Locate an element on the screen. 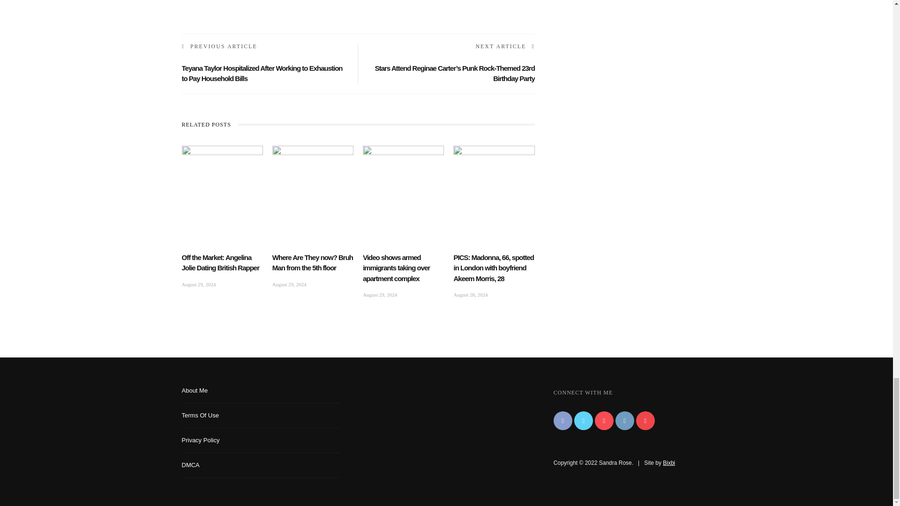  Video shows armed immigrants taking over apartment complex is located at coordinates (403, 169).